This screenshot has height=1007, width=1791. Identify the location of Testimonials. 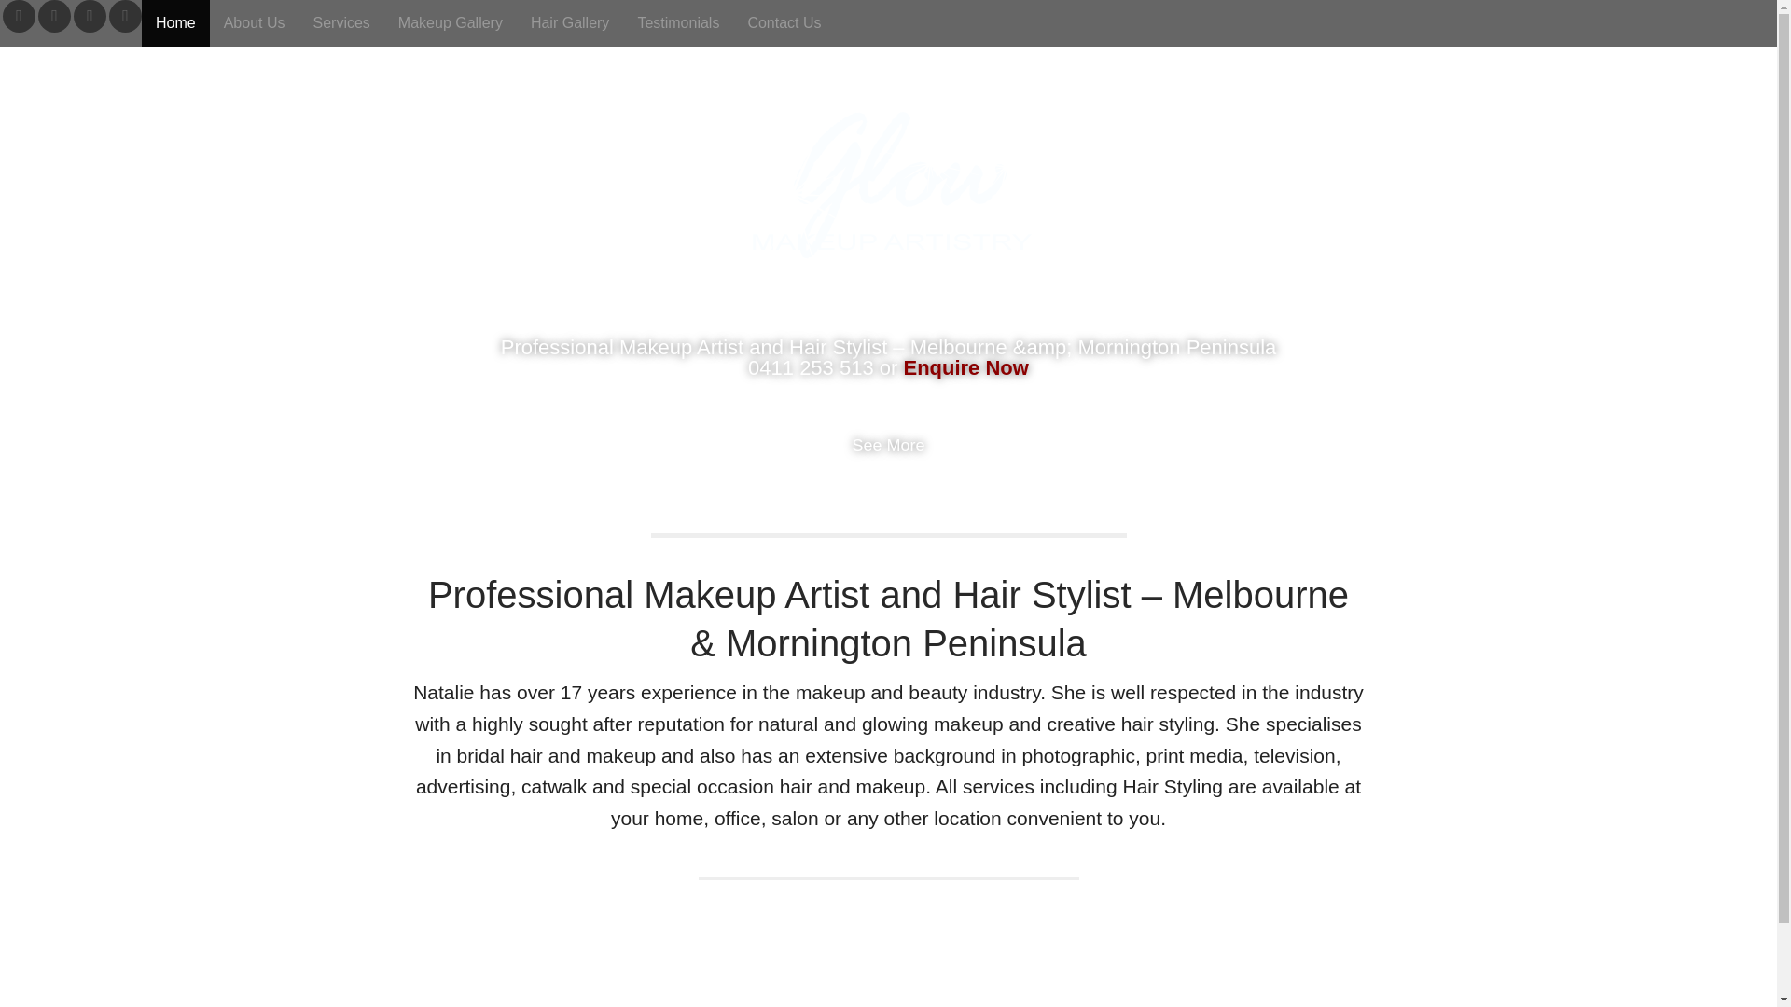
(677, 22).